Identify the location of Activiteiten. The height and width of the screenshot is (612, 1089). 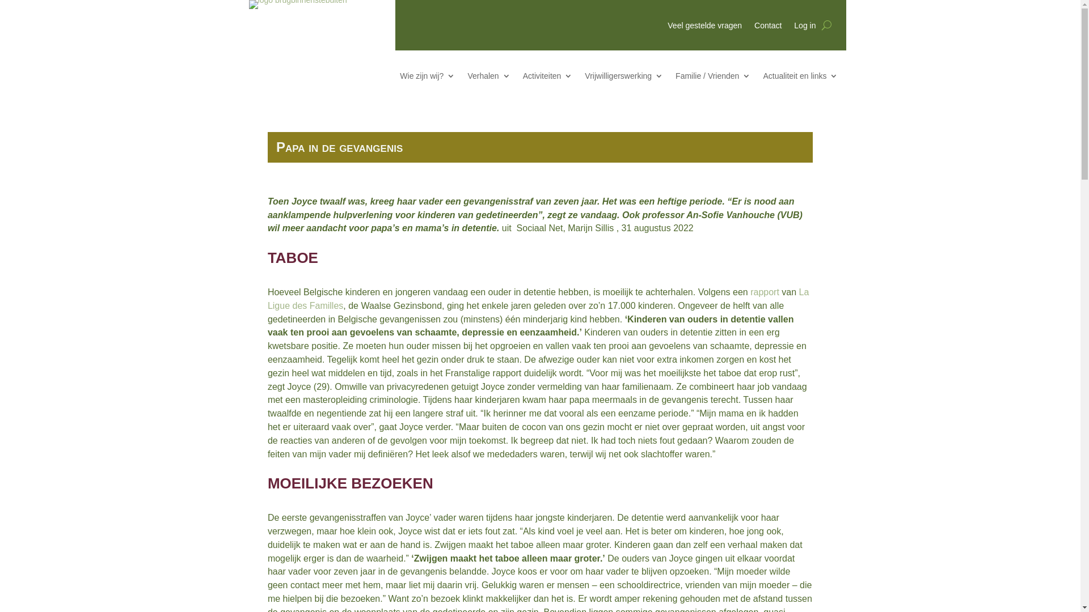
(548, 78).